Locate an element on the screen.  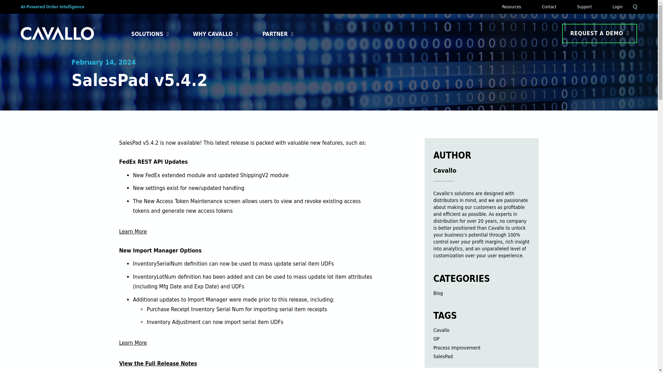
PARTNER is located at coordinates (275, 34).